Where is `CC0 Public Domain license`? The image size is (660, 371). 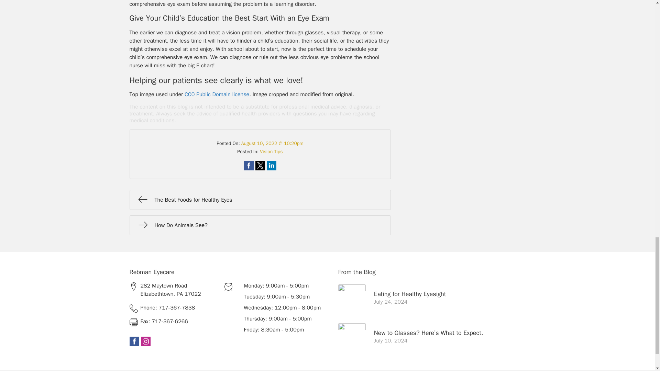 CC0 Public Domain license is located at coordinates (217, 94).